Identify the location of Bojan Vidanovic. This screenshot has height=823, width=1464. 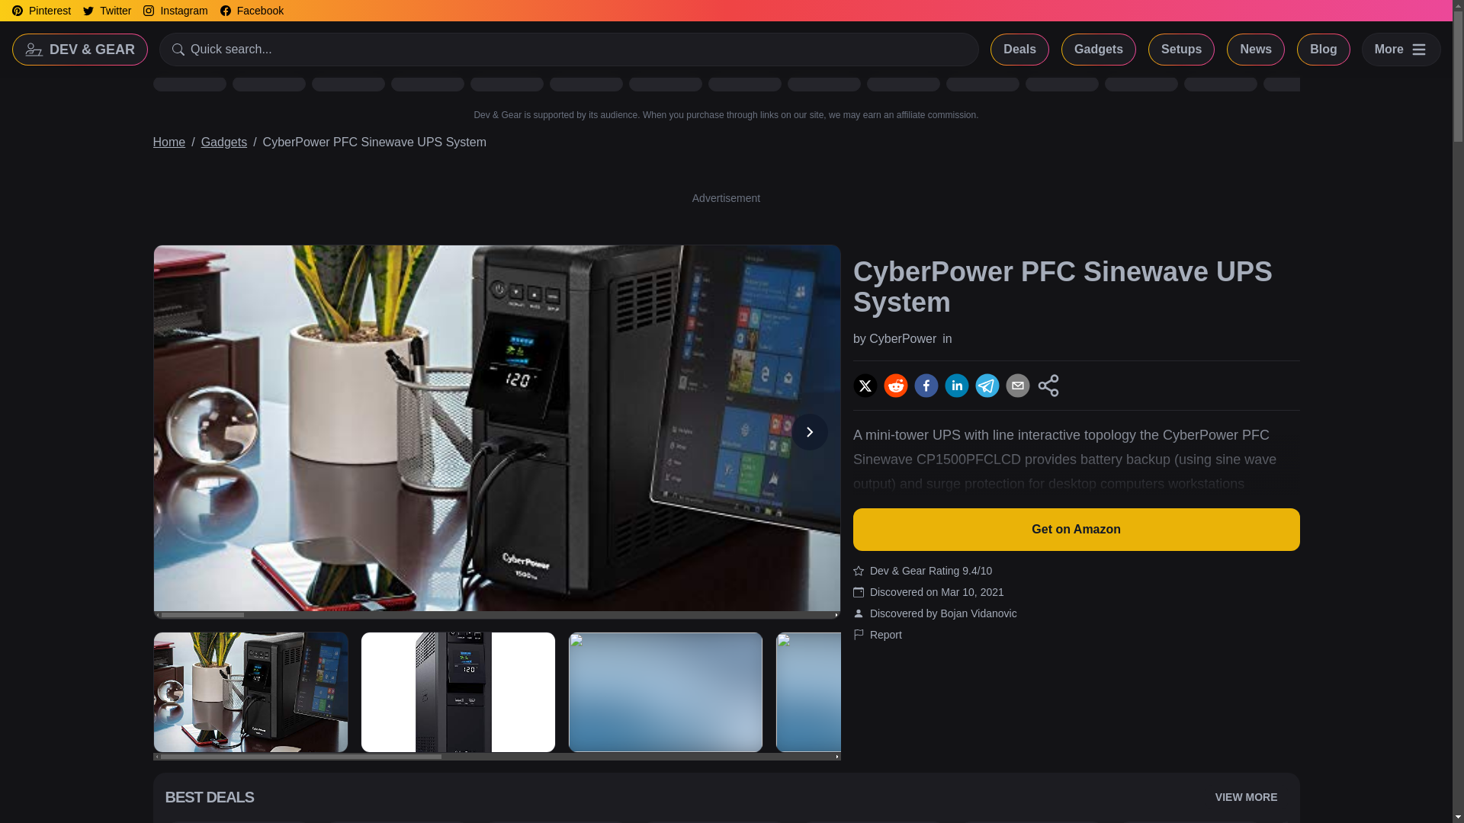
(978, 613).